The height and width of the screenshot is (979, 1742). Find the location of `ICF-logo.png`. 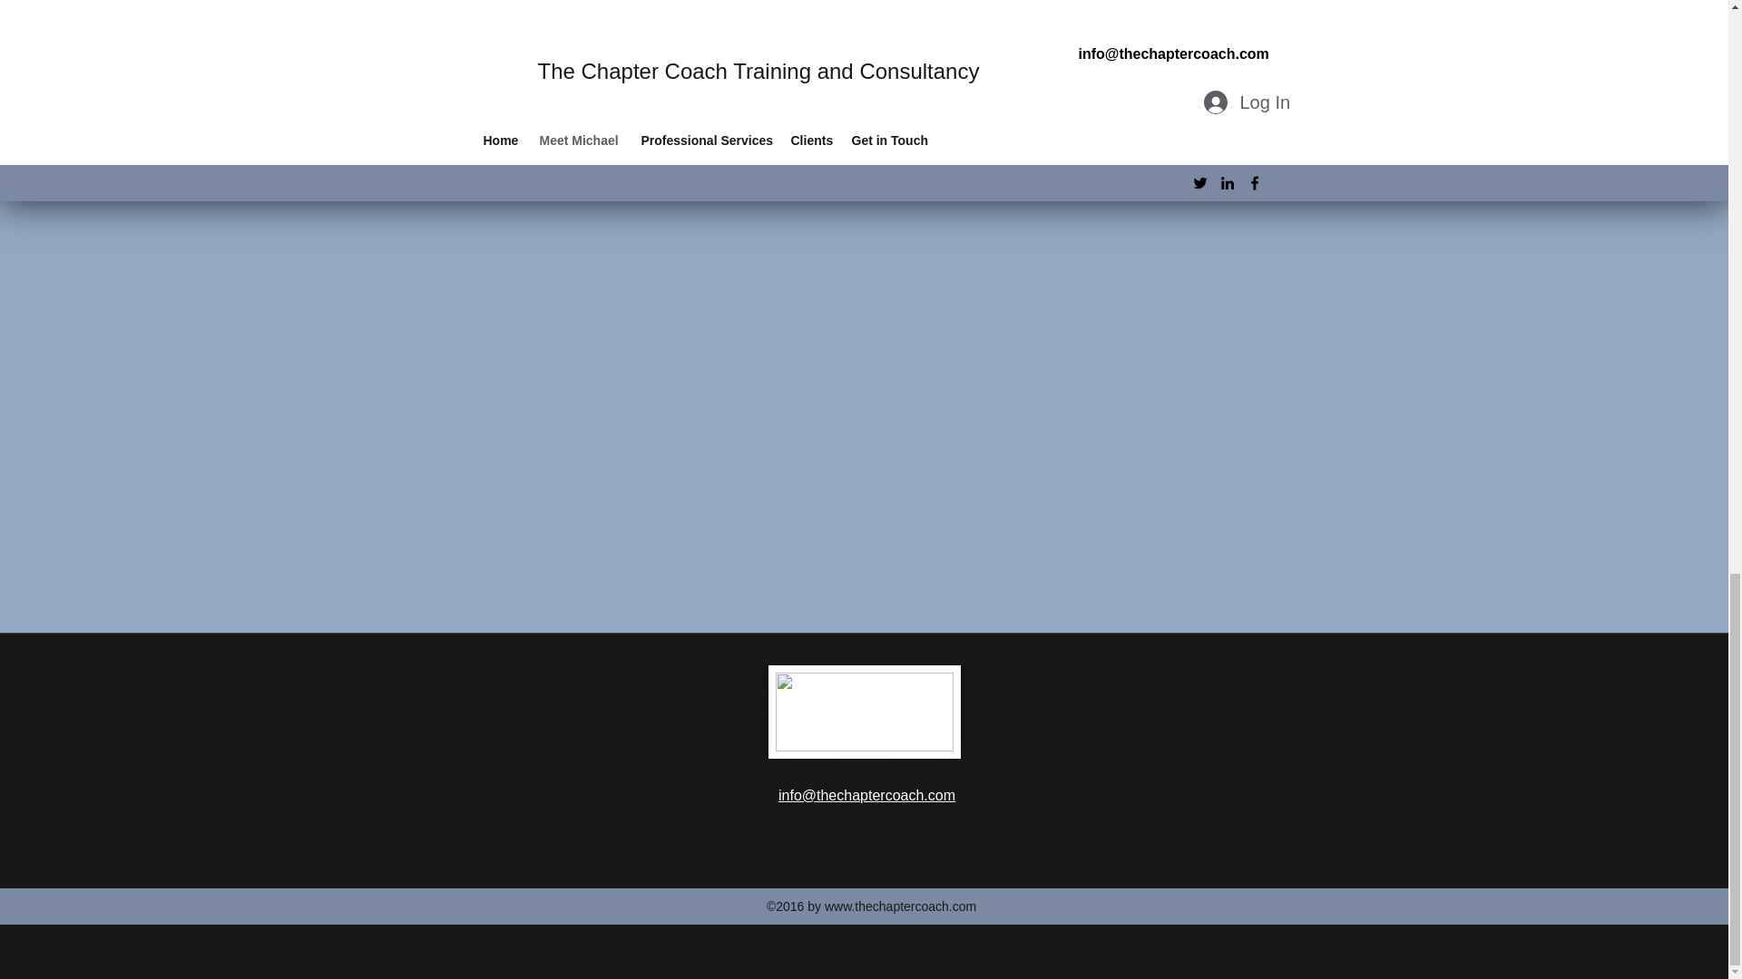

ICF-logo.png is located at coordinates (864, 712).